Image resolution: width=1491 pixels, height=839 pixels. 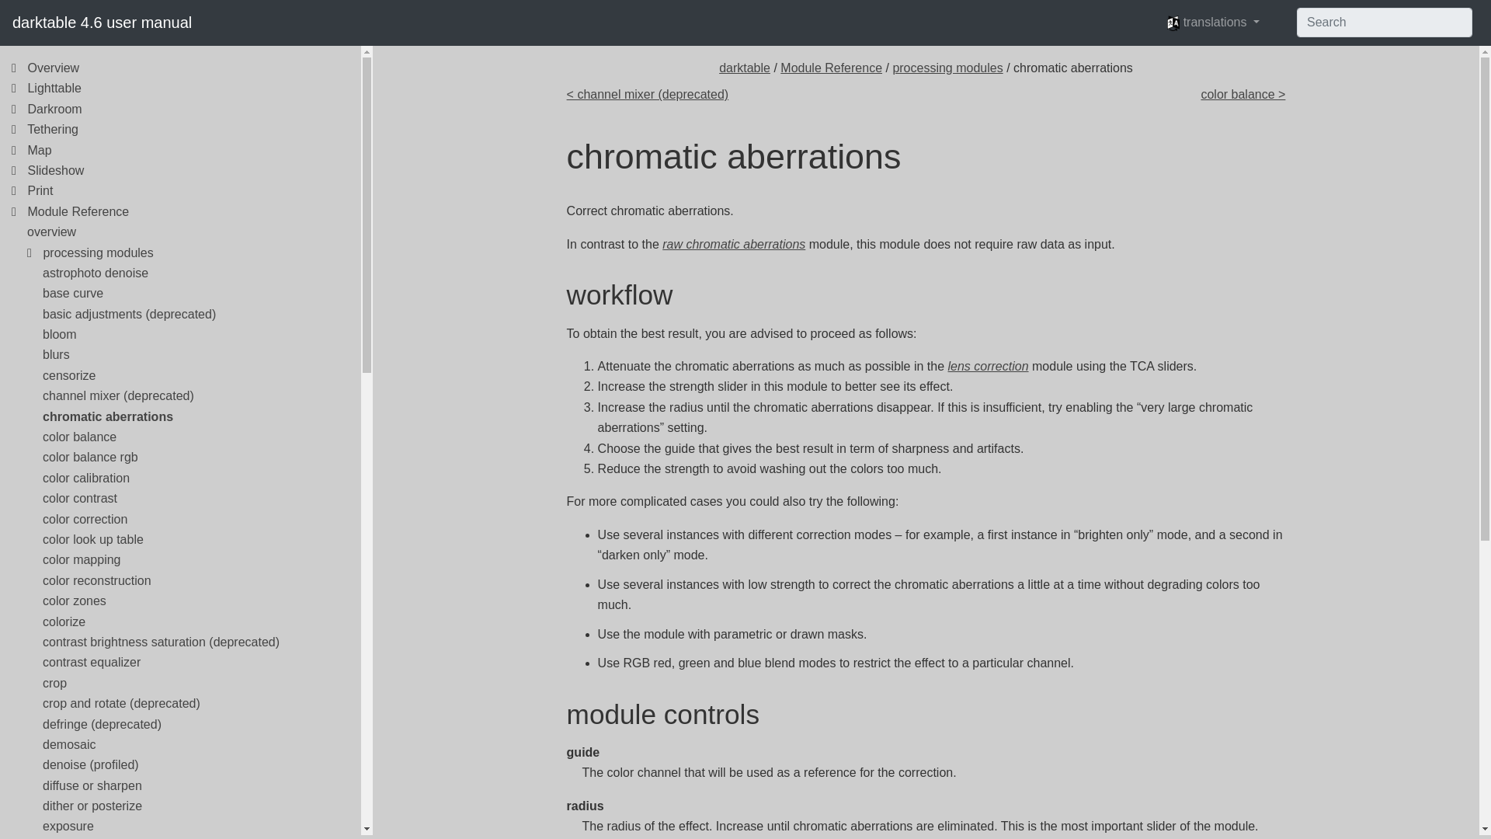 What do you see at coordinates (744, 68) in the screenshot?
I see `darktable` at bounding box center [744, 68].